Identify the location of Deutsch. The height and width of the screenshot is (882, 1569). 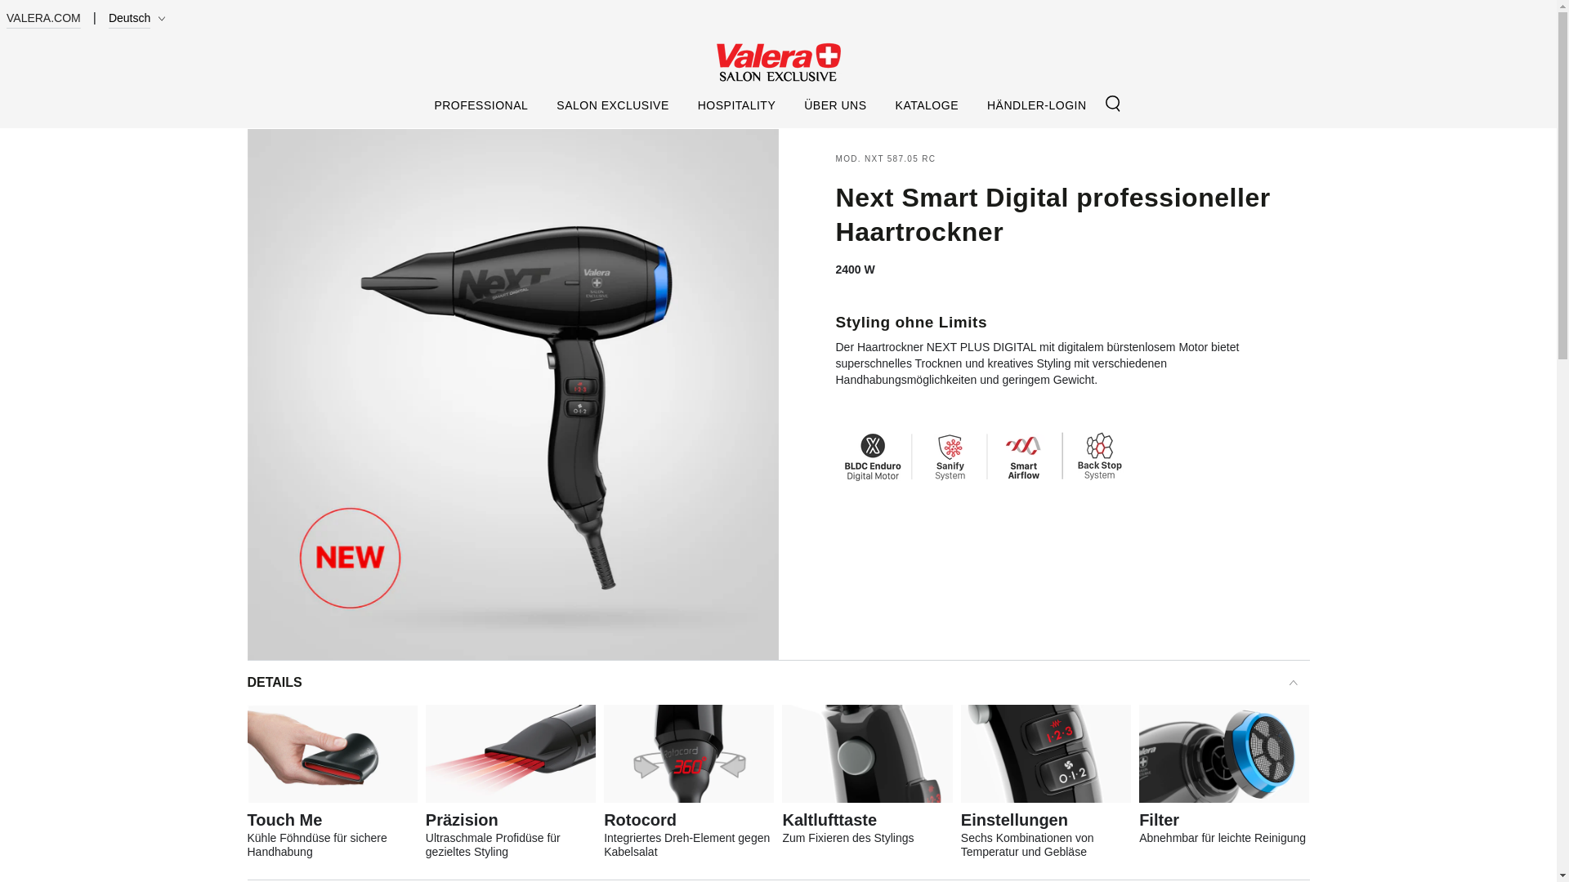
(141, 18).